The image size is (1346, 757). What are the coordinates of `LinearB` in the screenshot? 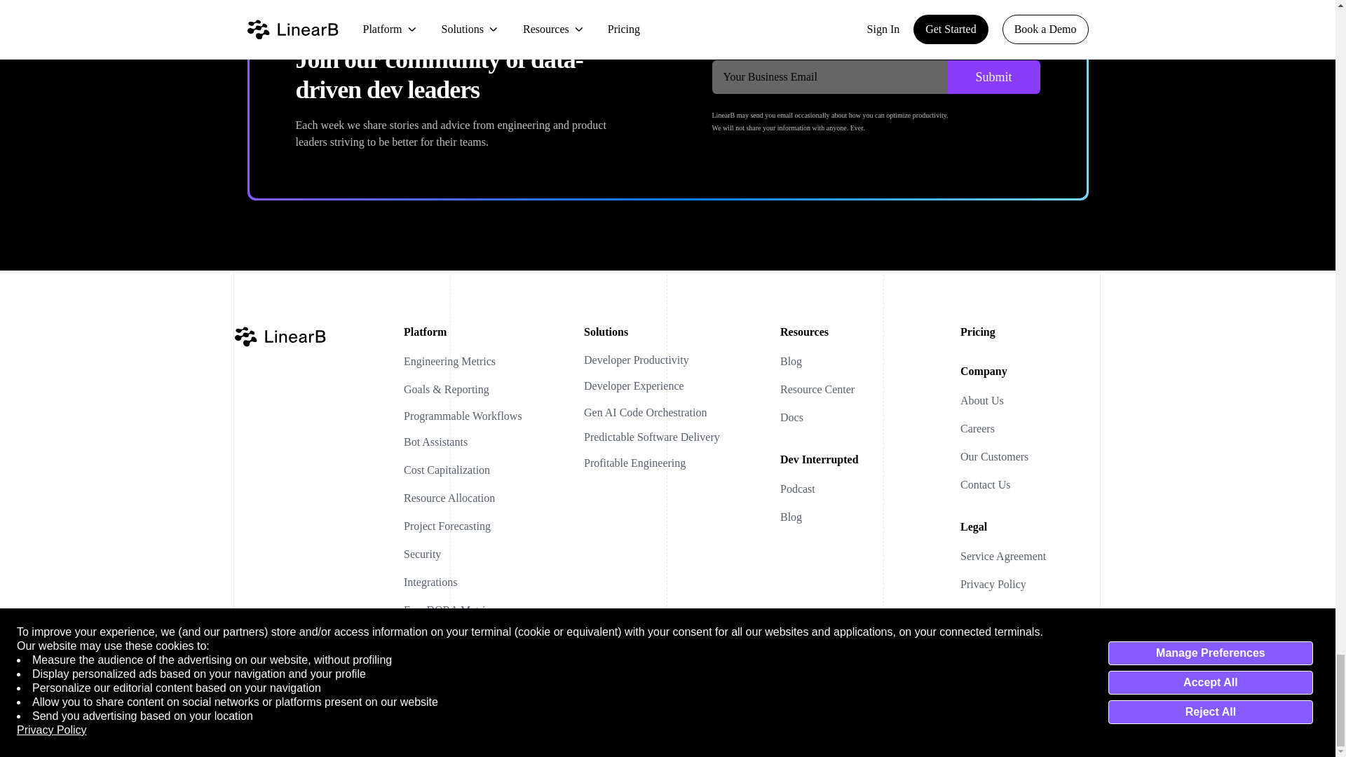 It's located at (280, 336).